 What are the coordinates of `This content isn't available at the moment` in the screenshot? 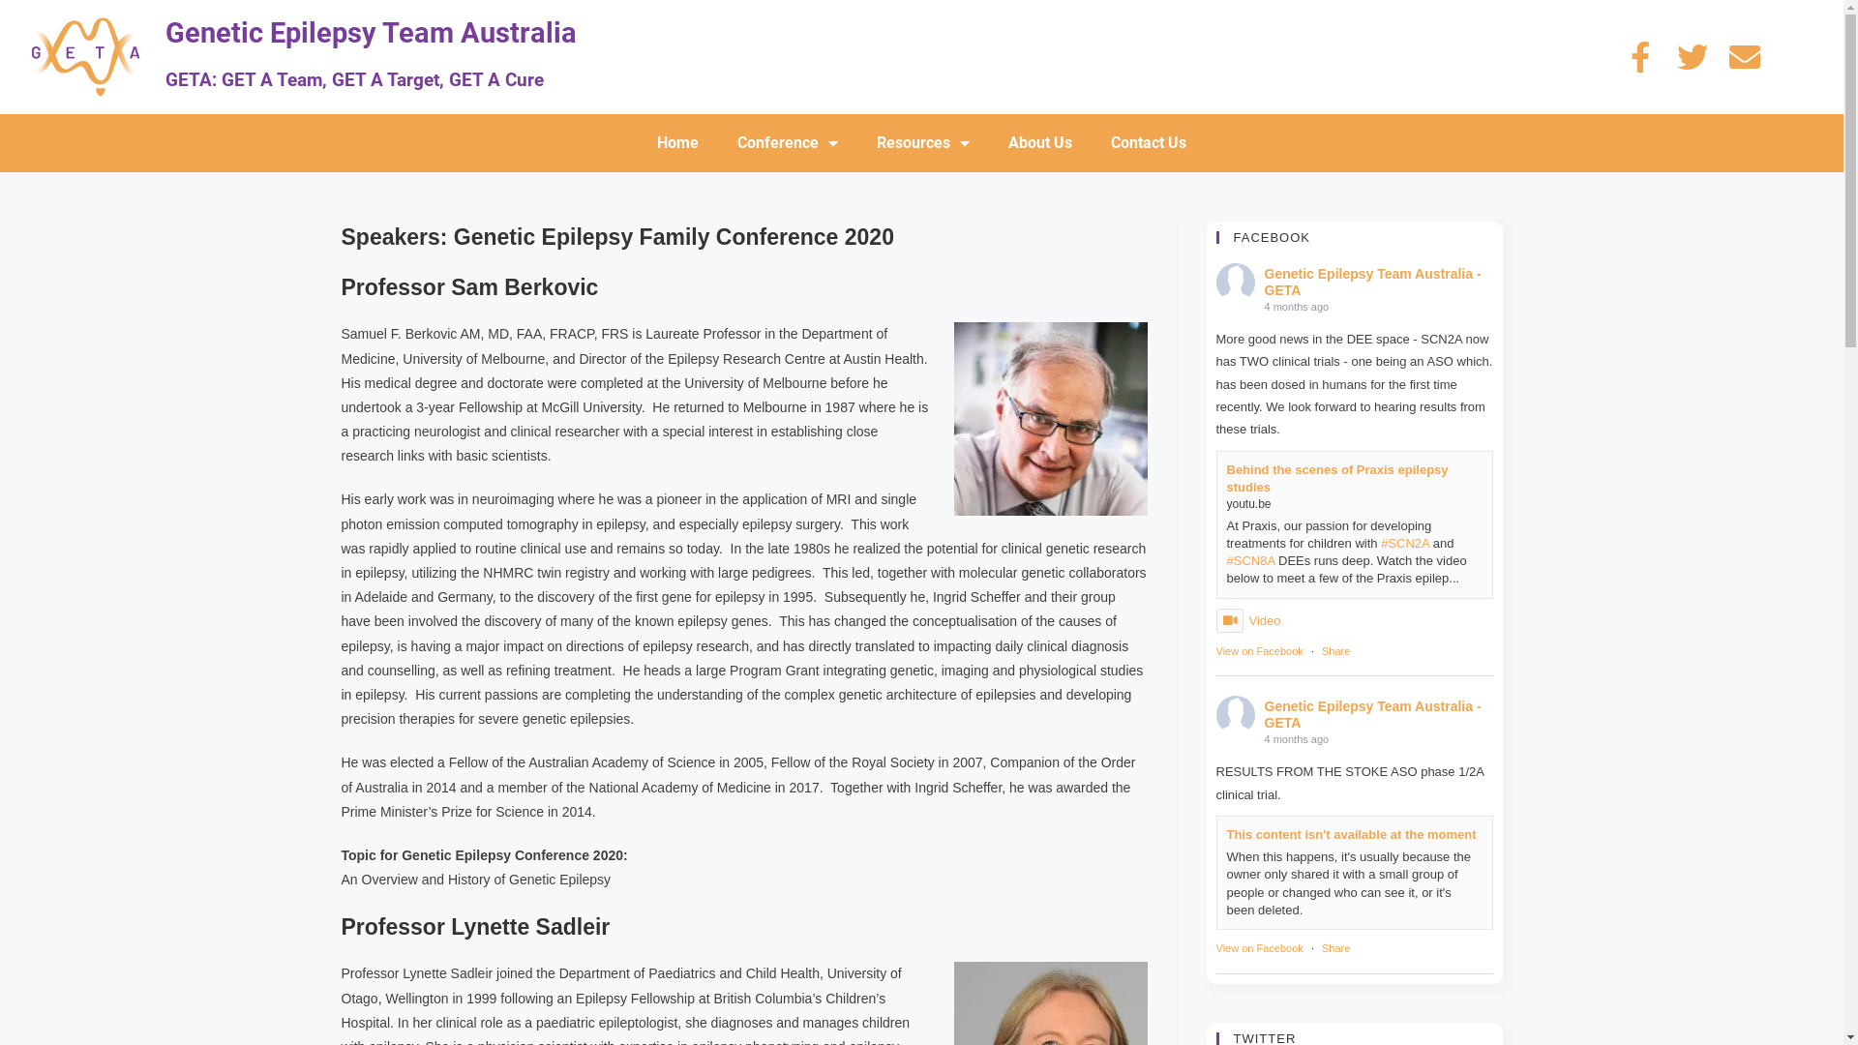 It's located at (1352, 834).